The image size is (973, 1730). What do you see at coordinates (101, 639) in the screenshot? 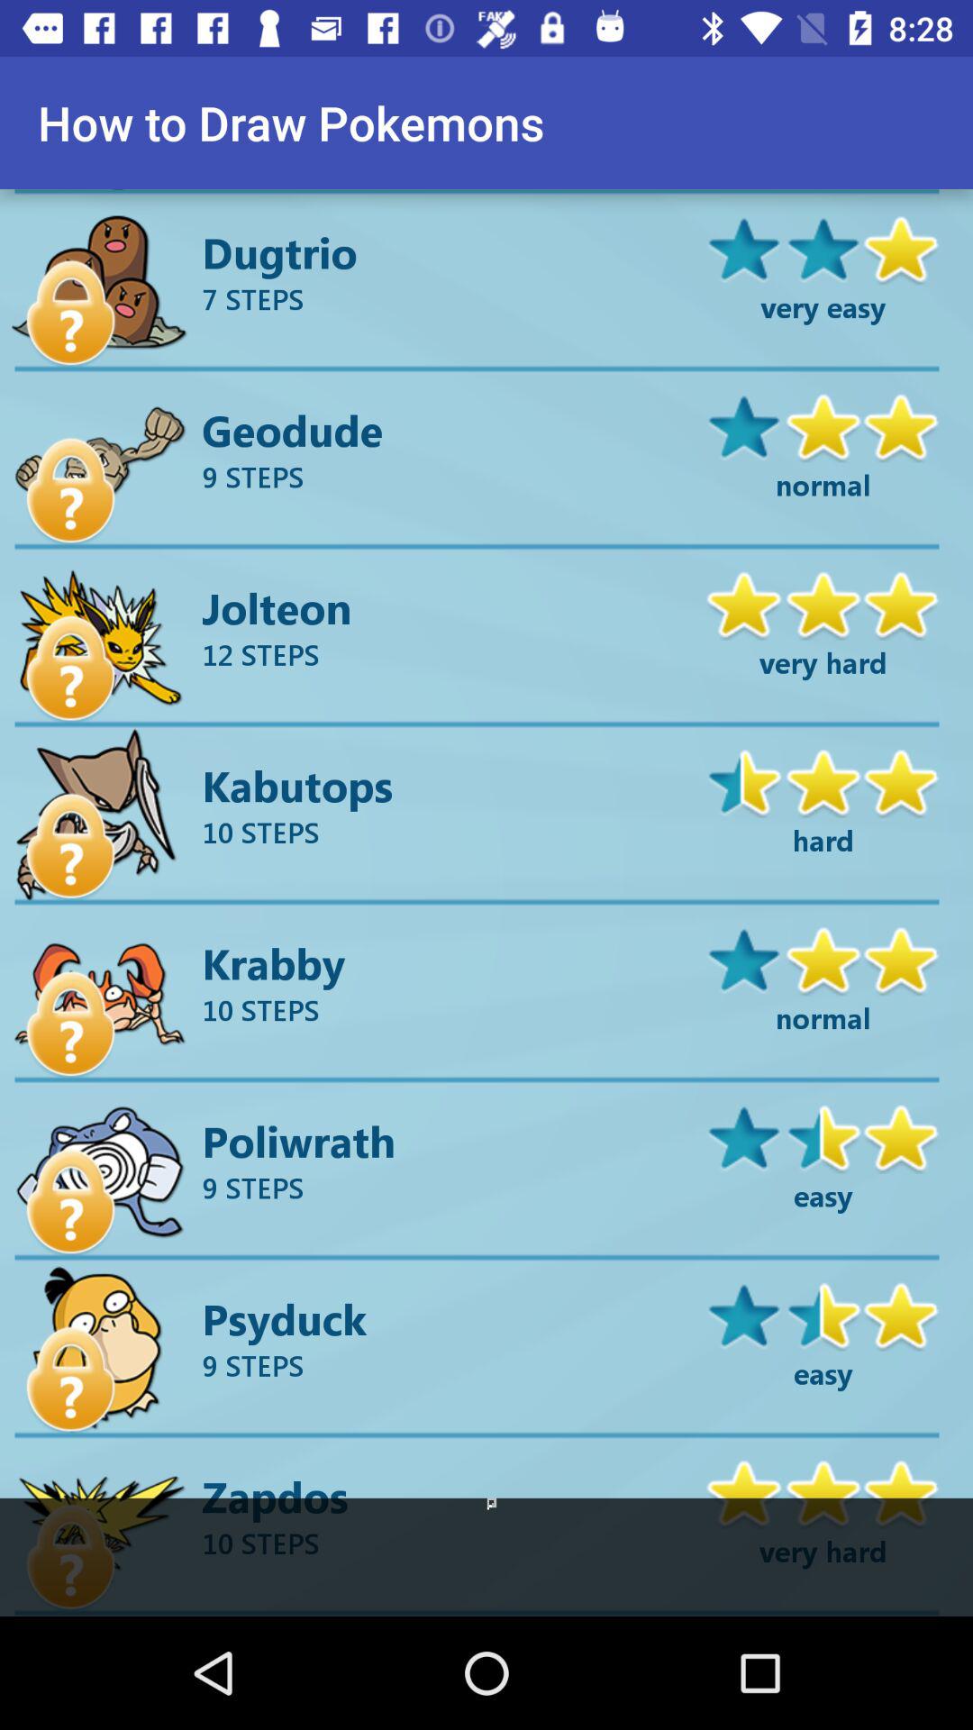
I see `select icon which is left to the text jolteon` at bounding box center [101, 639].